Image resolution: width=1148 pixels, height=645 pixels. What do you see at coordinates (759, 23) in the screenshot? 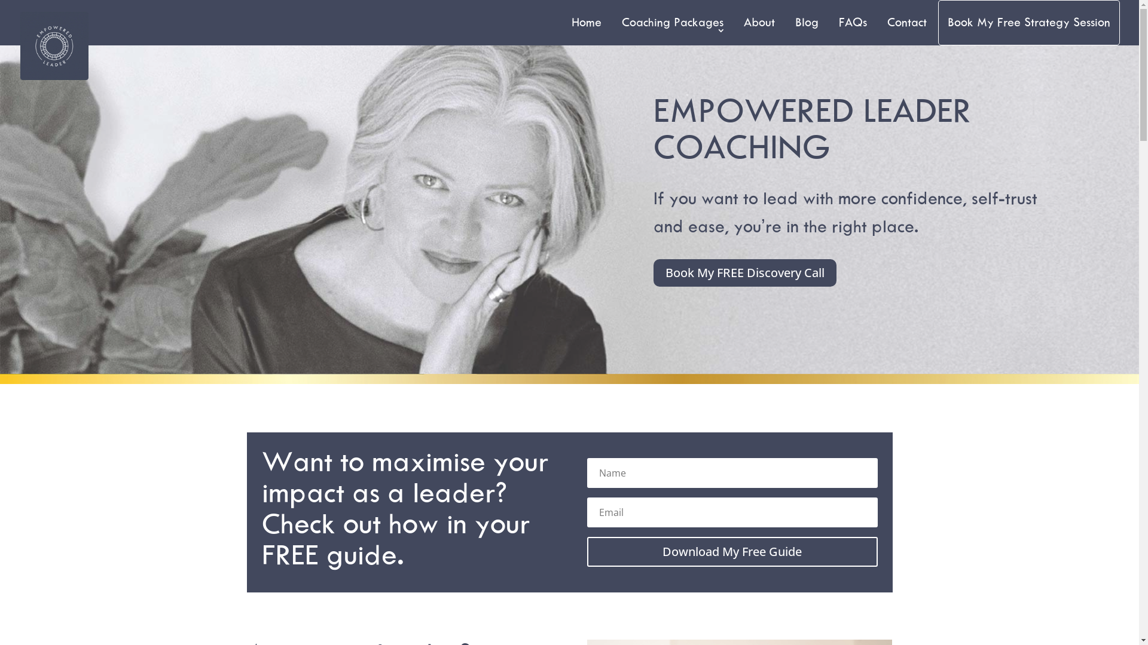
I see `About` at bounding box center [759, 23].